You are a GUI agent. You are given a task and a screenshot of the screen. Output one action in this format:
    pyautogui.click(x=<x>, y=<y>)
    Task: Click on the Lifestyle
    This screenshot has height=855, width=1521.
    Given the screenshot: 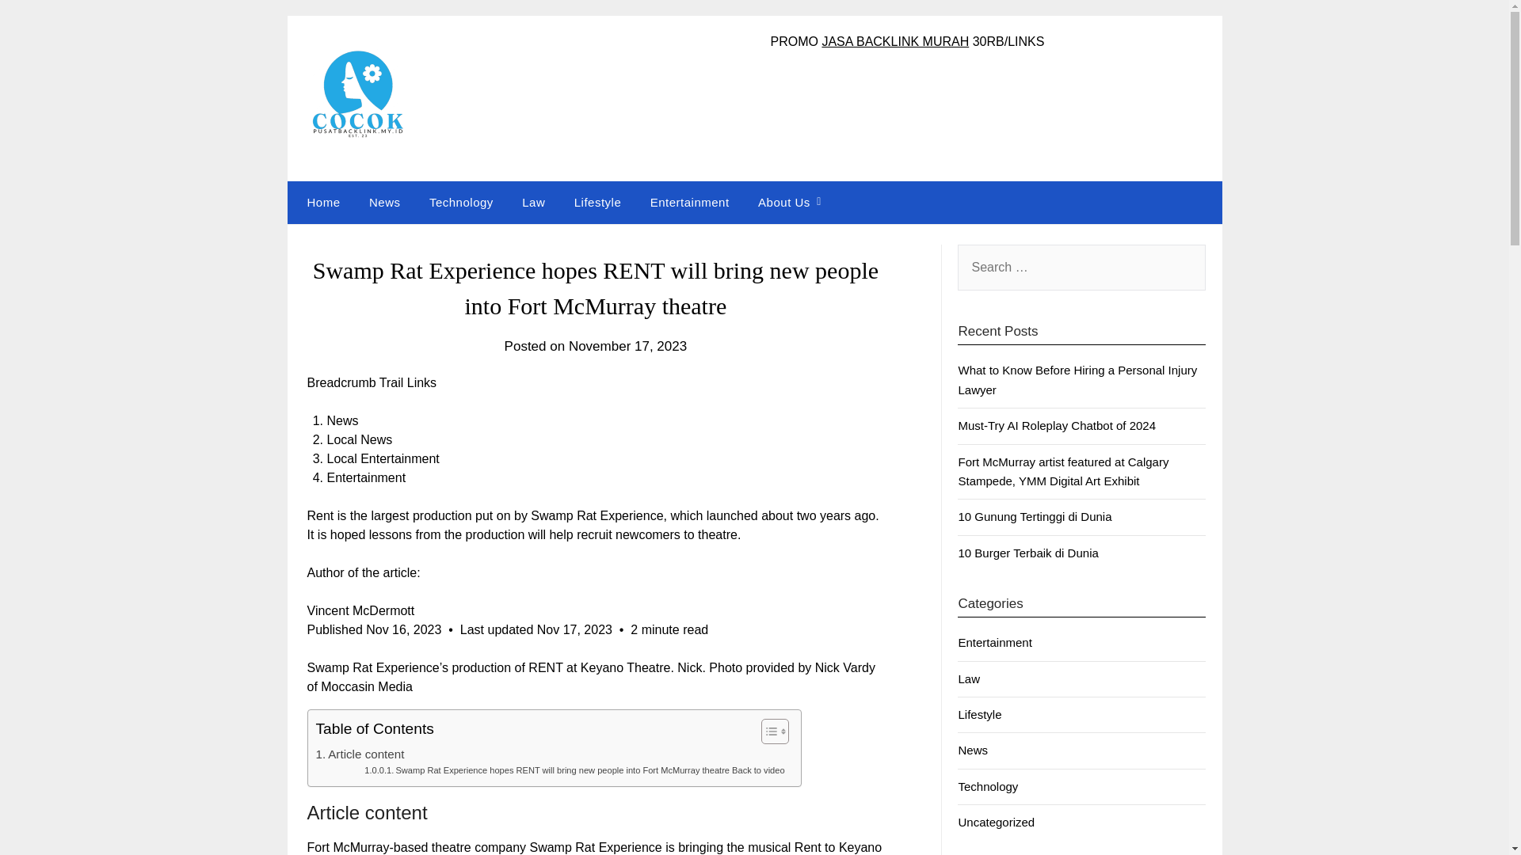 What is the action you would take?
    pyautogui.click(x=597, y=202)
    